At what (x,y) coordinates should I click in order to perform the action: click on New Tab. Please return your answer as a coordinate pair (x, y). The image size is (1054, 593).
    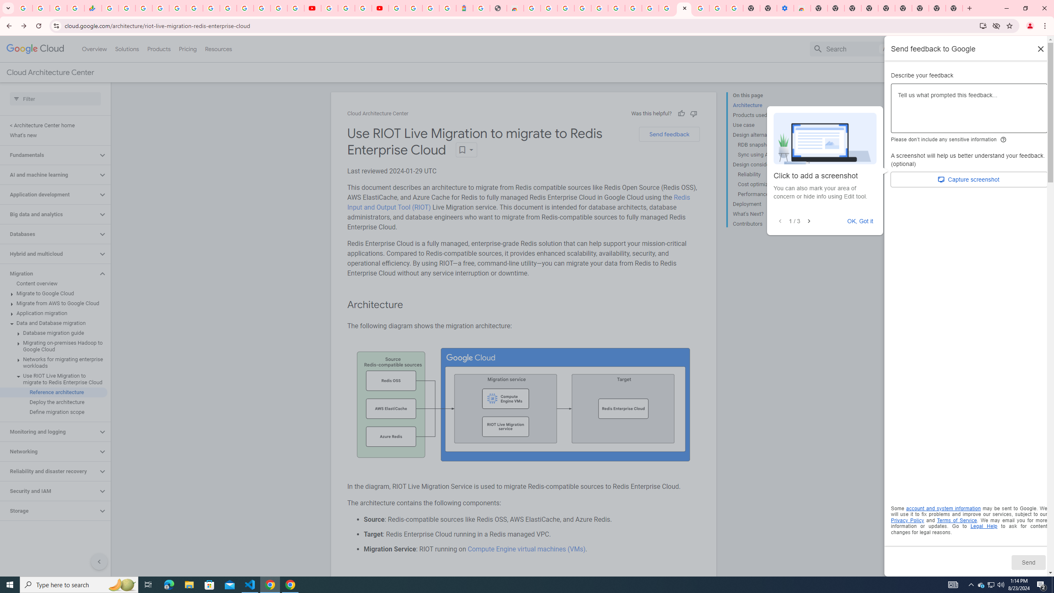
    Looking at the image, I should click on (954, 8).